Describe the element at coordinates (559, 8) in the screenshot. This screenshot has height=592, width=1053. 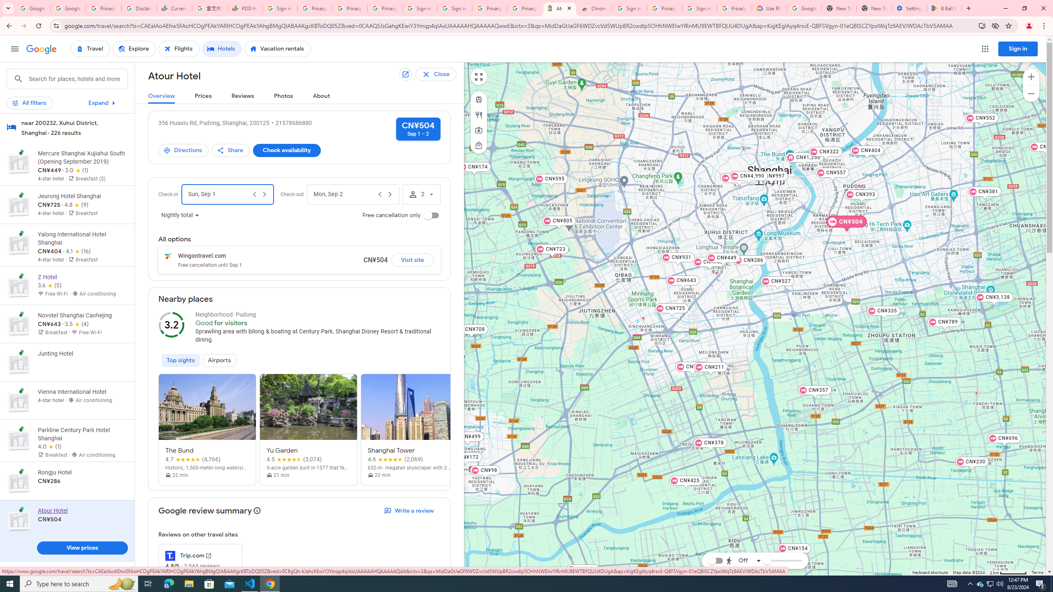
I see `Atour Hotel - Google hotels` at that location.